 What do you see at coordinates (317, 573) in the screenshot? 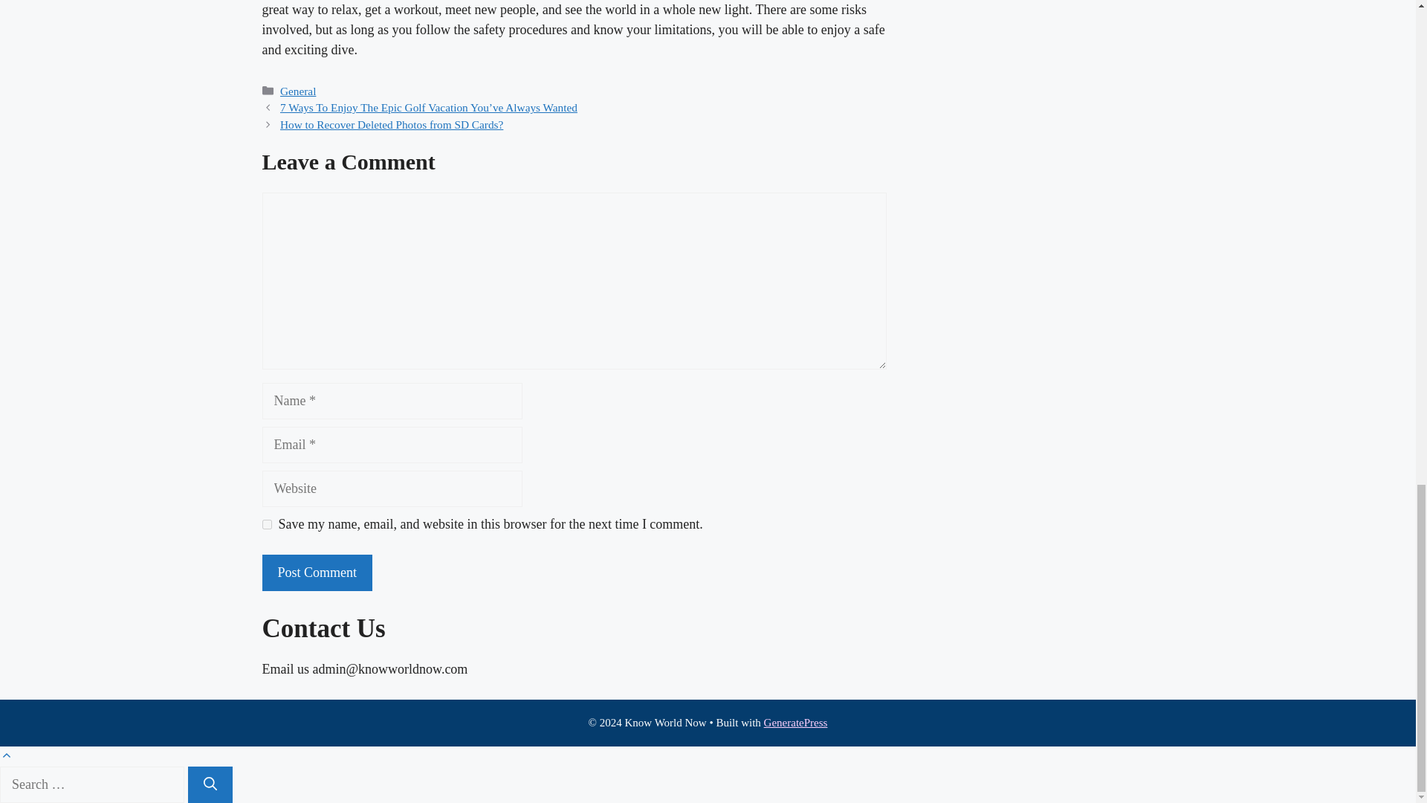
I see `Post Comment` at bounding box center [317, 573].